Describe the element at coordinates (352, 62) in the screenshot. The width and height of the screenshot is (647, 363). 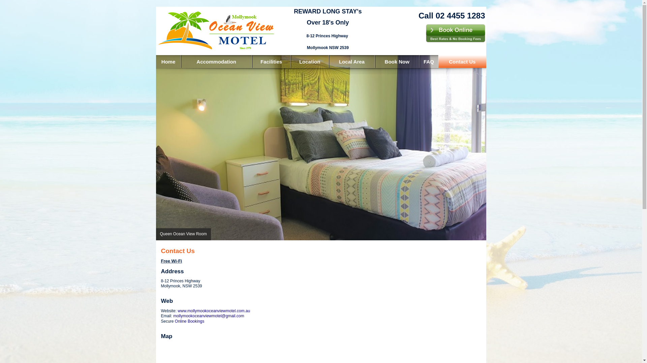
I see `Local Area` at that location.